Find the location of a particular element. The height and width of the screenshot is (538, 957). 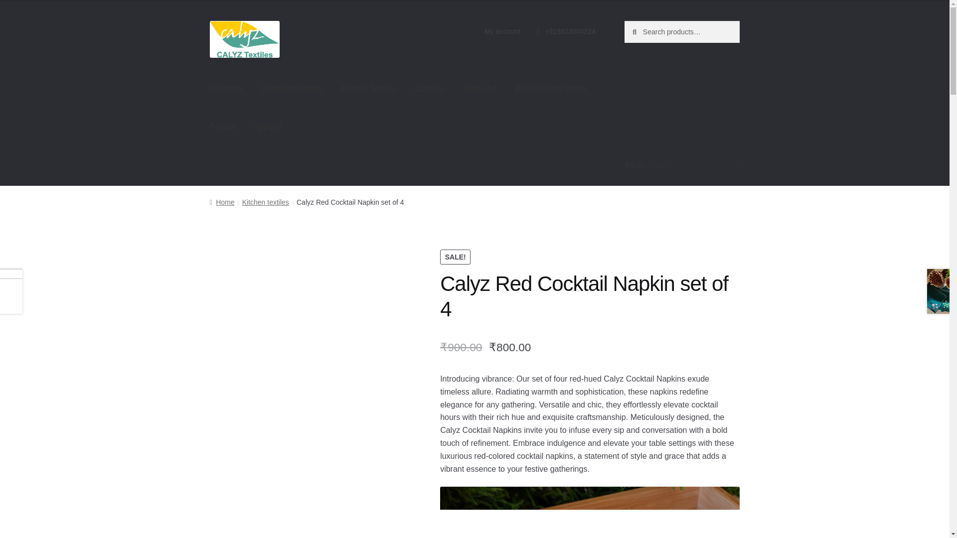

My account is located at coordinates (502, 31).